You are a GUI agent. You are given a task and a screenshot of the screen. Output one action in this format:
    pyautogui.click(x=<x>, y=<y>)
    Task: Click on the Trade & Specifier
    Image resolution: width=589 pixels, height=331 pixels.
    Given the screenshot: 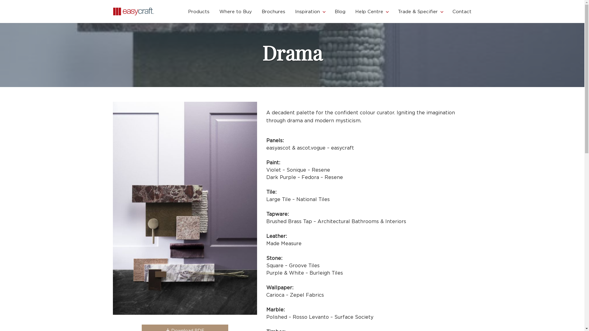 What is the action you would take?
    pyautogui.click(x=420, y=12)
    